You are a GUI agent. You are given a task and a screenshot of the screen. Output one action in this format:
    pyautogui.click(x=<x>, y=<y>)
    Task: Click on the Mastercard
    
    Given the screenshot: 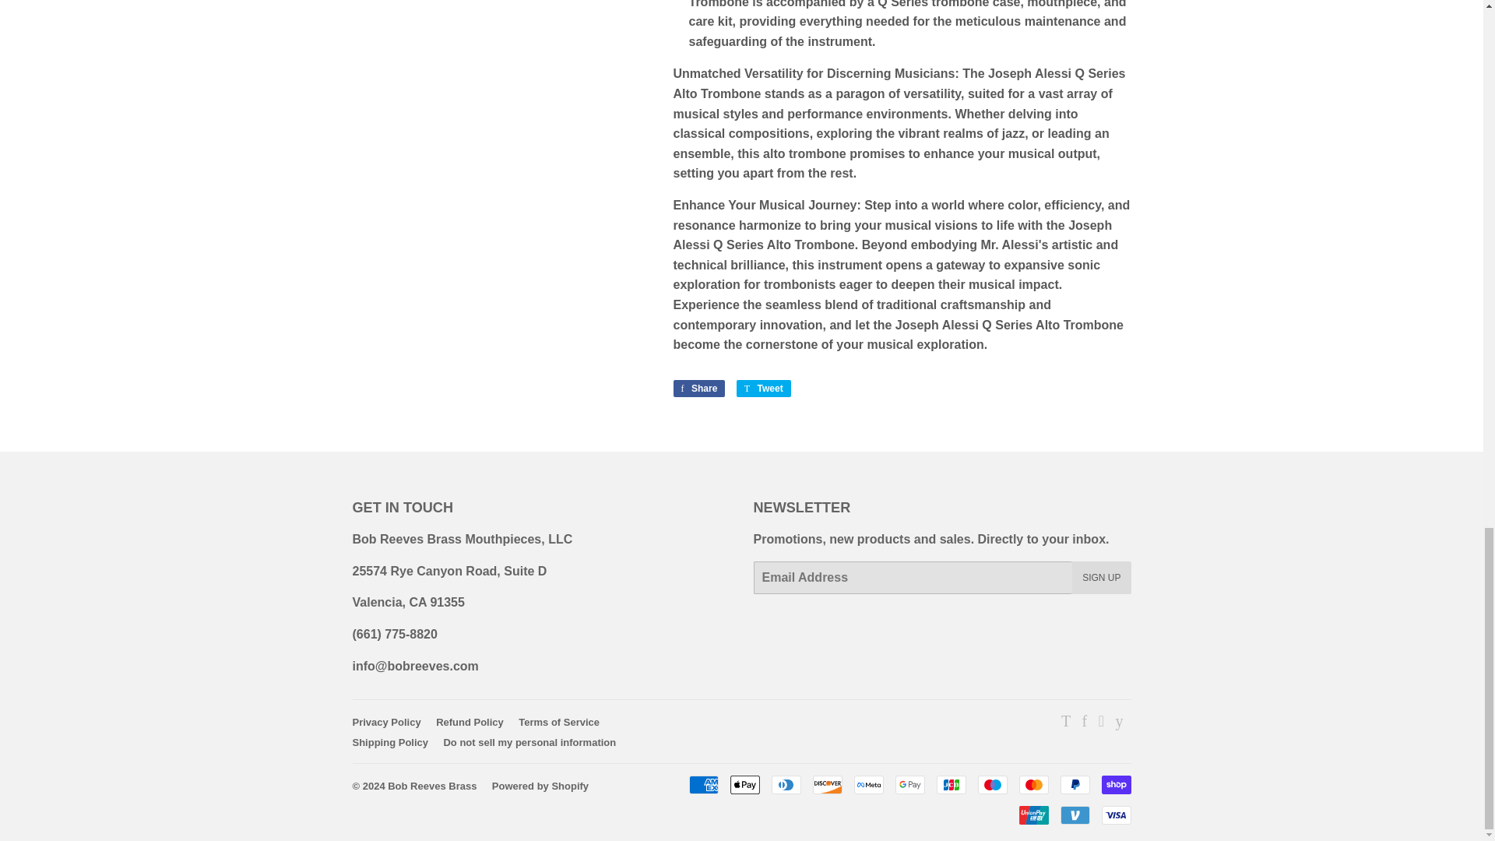 What is the action you would take?
    pyautogui.click(x=1032, y=784)
    